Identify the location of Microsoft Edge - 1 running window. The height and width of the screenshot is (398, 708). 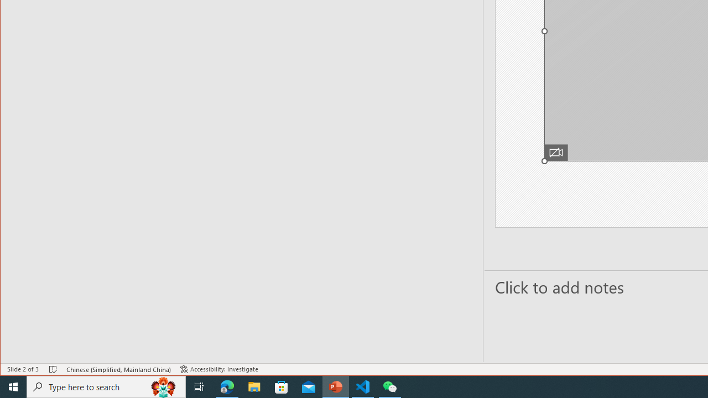
(227, 387).